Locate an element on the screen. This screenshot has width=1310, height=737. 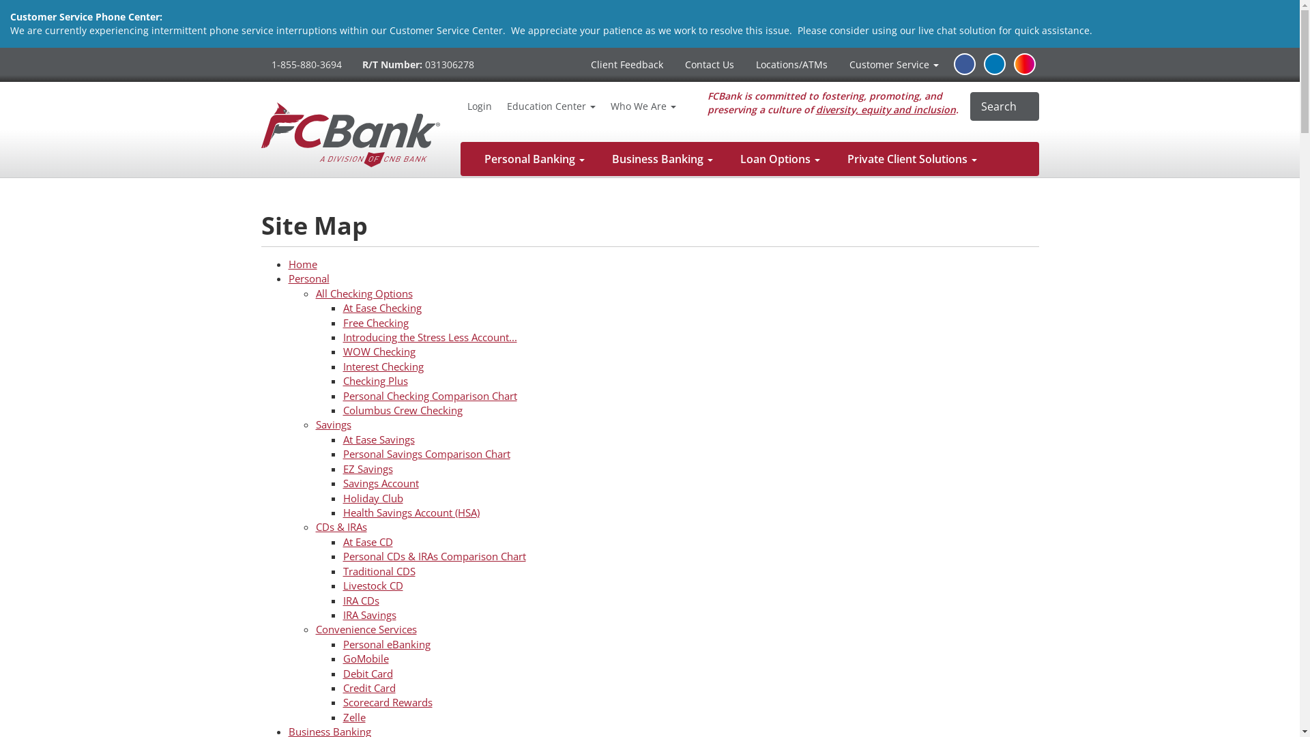
EZ Savings is located at coordinates (367, 469).